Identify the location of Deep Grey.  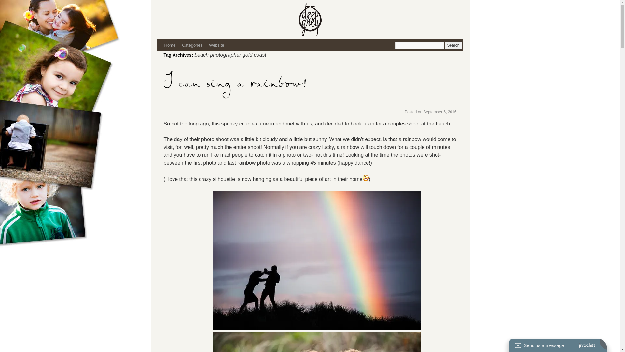
(381, 20).